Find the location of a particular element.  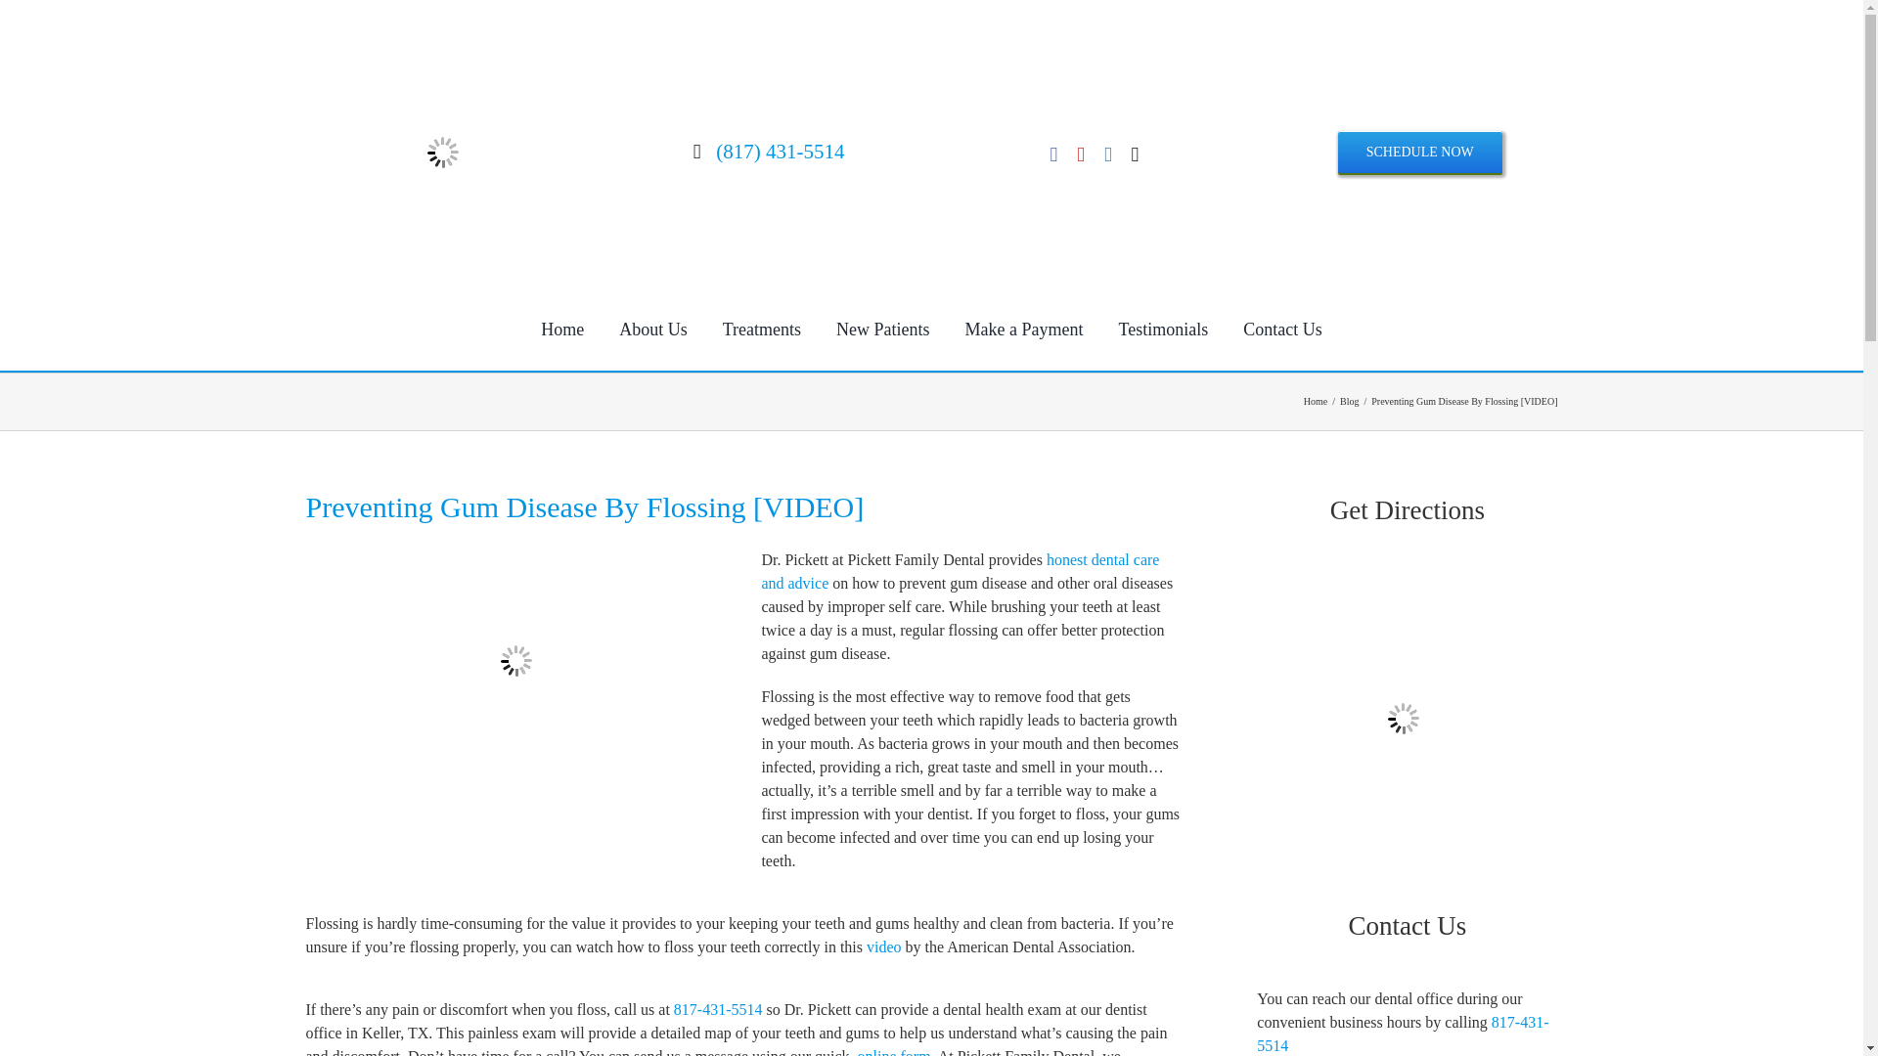

SCHEDULE NOW is located at coordinates (1420, 152).